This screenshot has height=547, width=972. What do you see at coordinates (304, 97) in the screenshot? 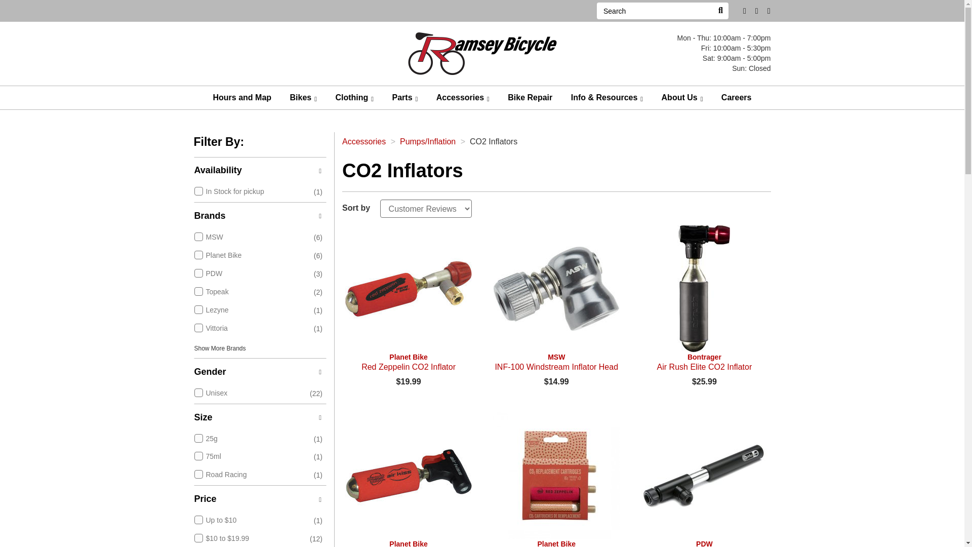
I see `Bikes` at bounding box center [304, 97].